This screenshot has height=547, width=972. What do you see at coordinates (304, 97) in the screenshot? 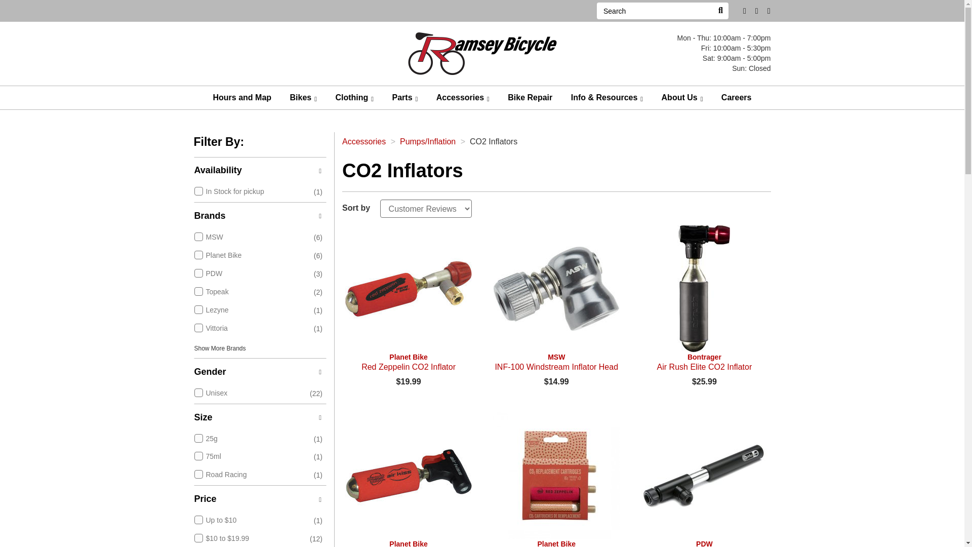
I see `Bikes` at bounding box center [304, 97].